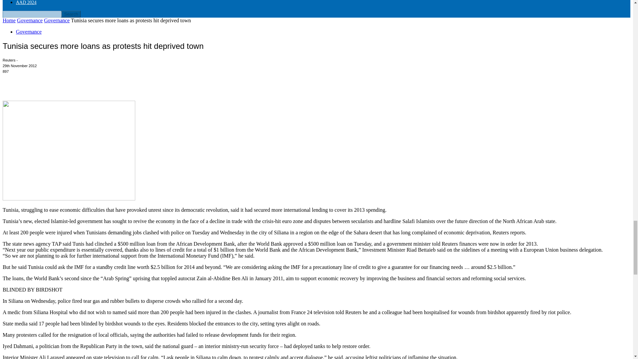 Image resolution: width=638 pixels, height=359 pixels. Describe the element at coordinates (71, 14) in the screenshot. I see `Search` at that location.